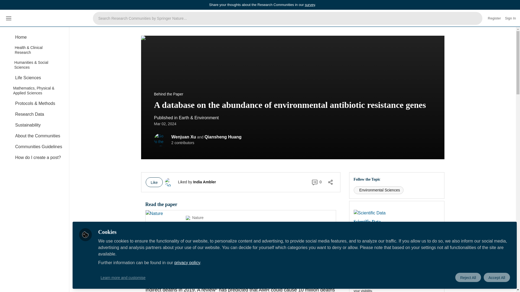 Image resolution: width=520 pixels, height=292 pixels. I want to click on Research Communities by Springer Nature, so click(52, 18).